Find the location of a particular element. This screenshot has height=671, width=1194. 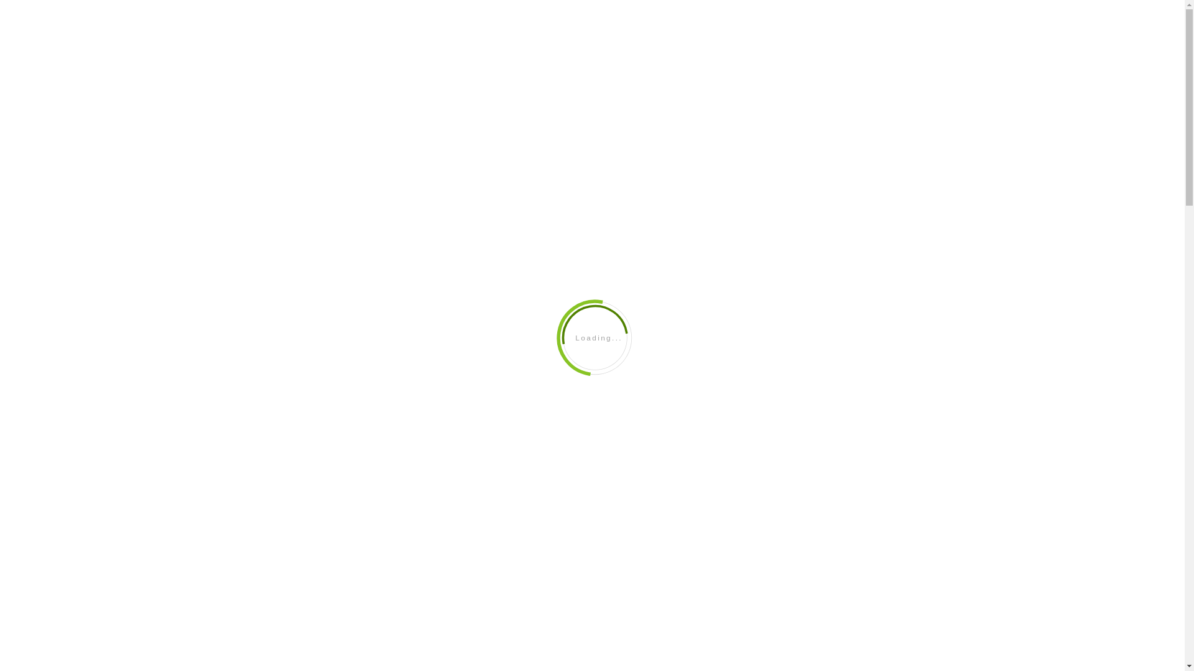

HOME is located at coordinates (643, 7).